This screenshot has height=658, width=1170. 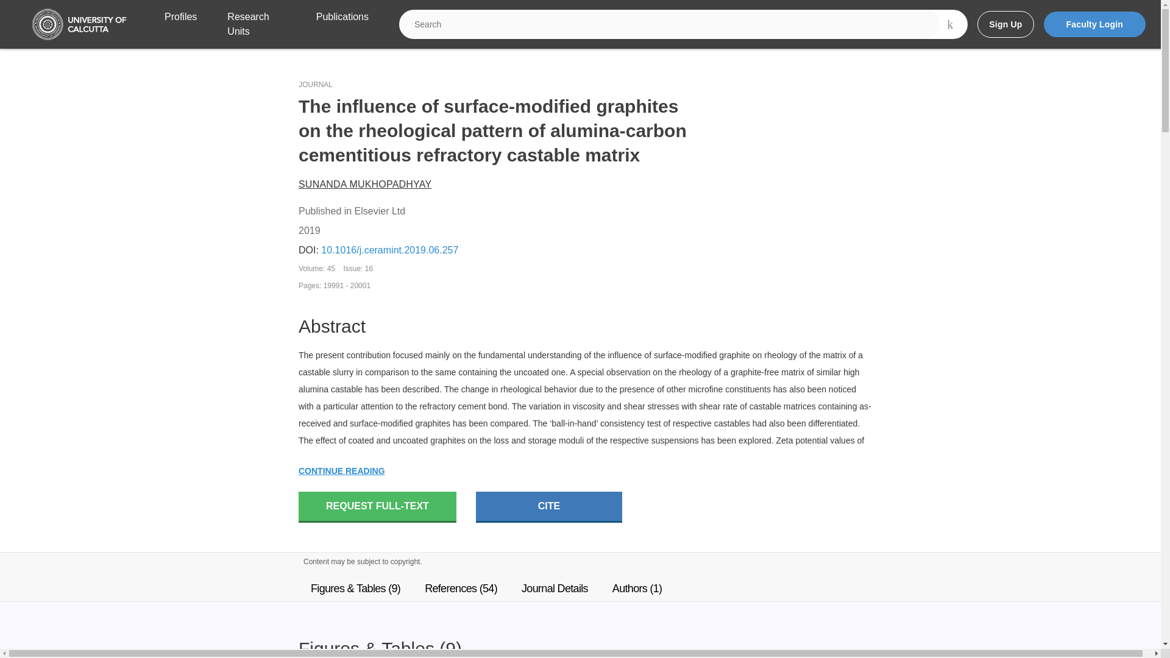 What do you see at coordinates (549, 507) in the screenshot?
I see `CITE` at bounding box center [549, 507].